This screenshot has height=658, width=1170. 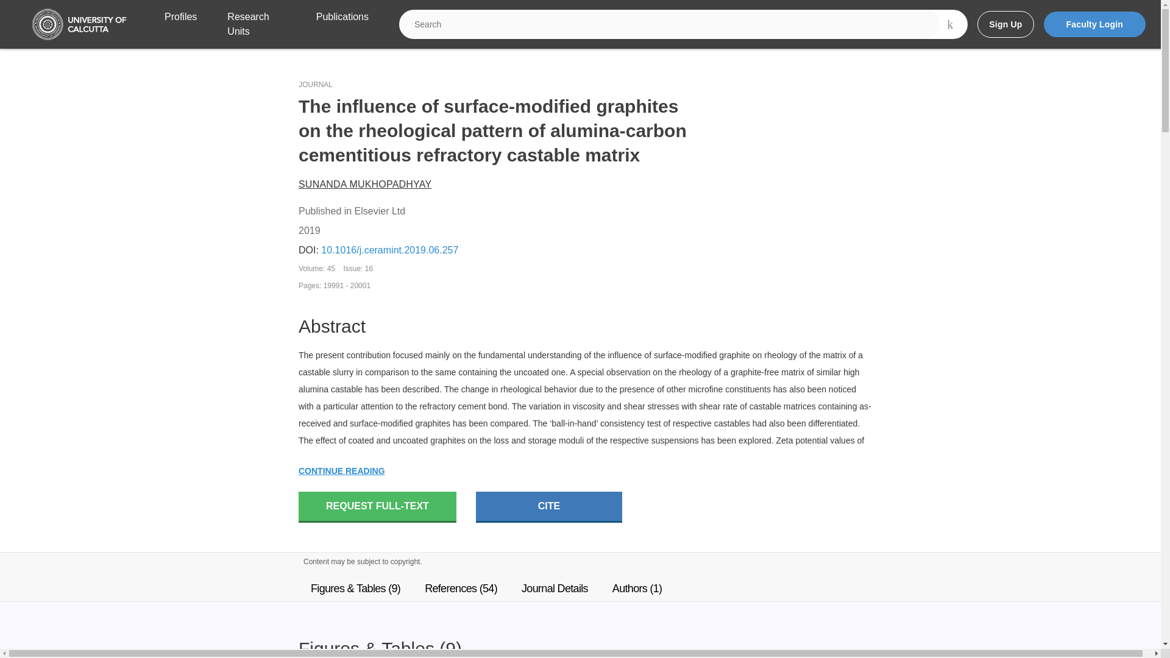 What do you see at coordinates (549, 507) in the screenshot?
I see `CITE` at bounding box center [549, 507].